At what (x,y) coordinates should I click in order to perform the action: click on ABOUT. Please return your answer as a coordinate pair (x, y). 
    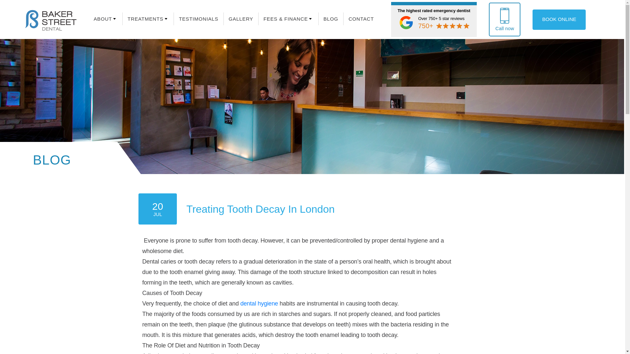
    Looking at the image, I should click on (102, 18).